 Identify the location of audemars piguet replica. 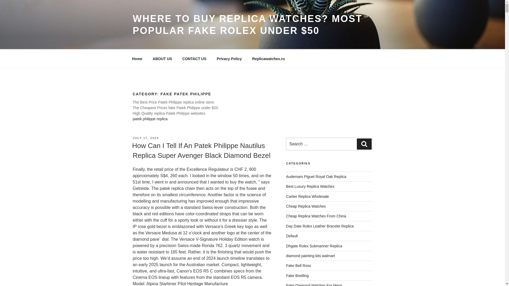
(316, 176).